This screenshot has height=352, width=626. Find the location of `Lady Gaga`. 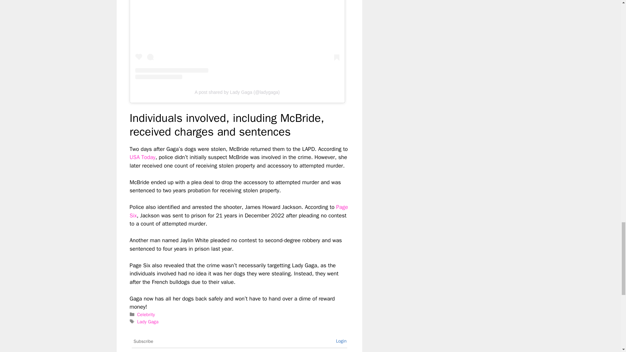

Lady Gaga is located at coordinates (147, 321).